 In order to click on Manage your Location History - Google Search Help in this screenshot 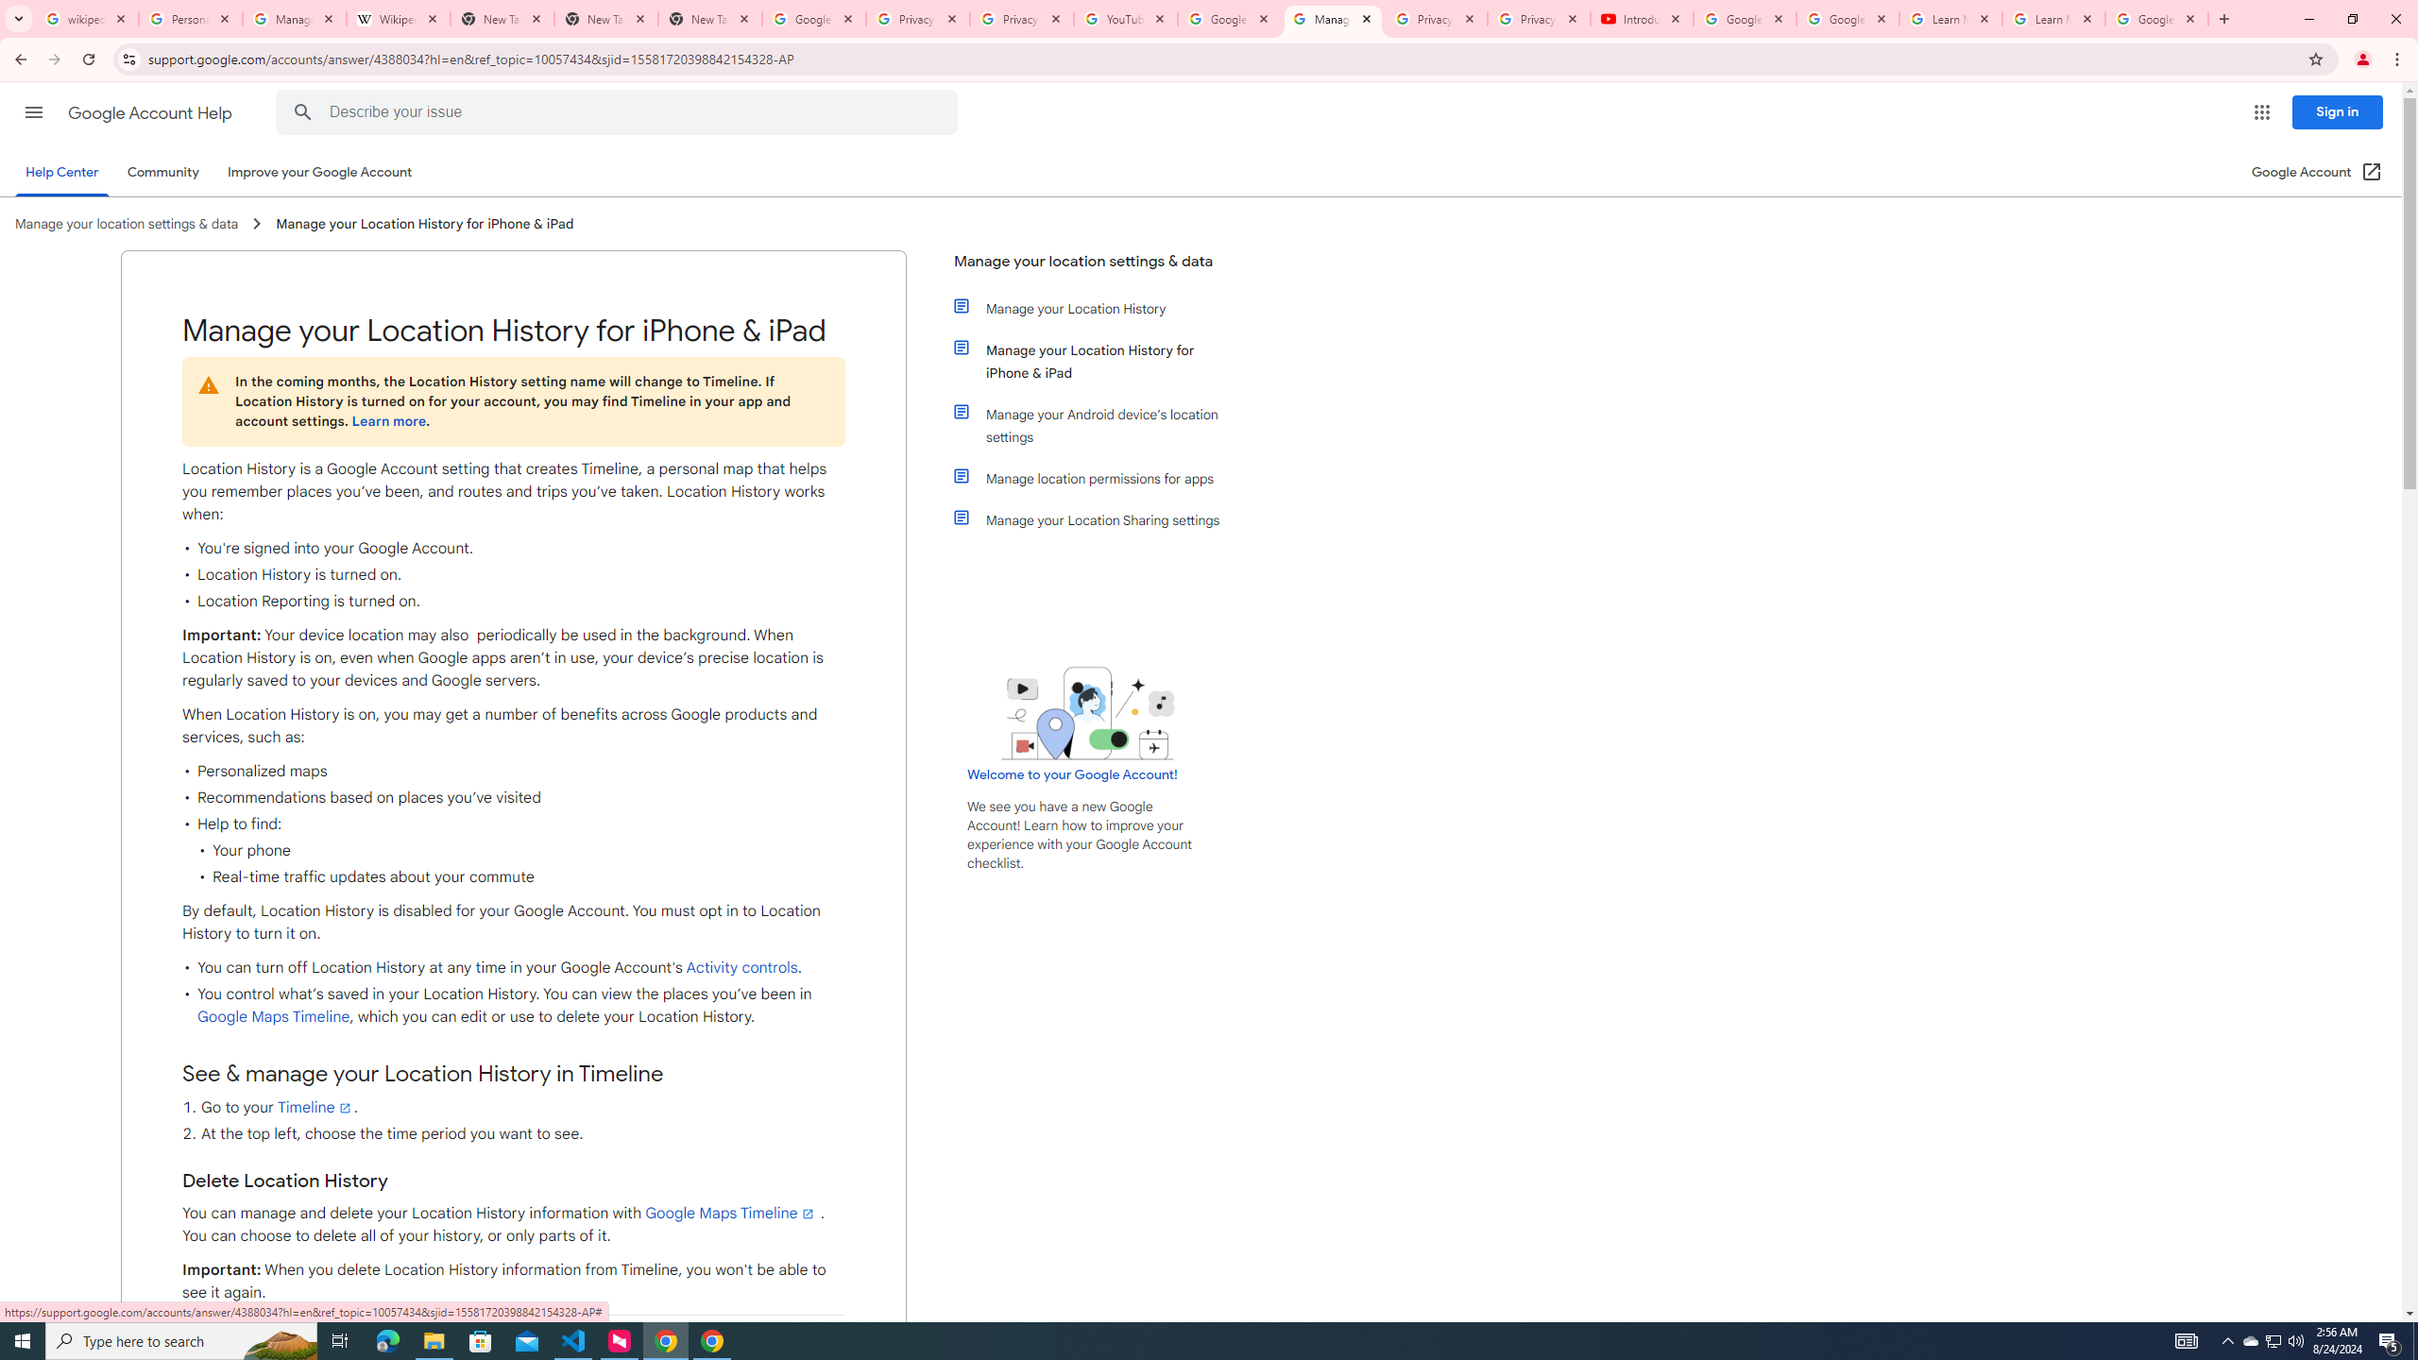, I will do `click(295, 19)`.